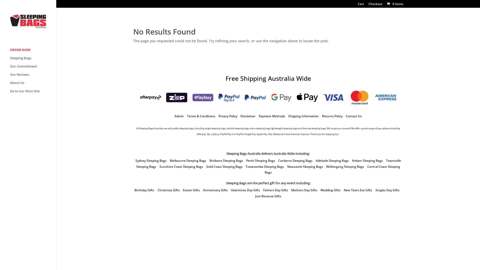  Describe the element at coordinates (181, 166) in the screenshot. I see `Sunshine Coast Sleeping Bags` at that location.